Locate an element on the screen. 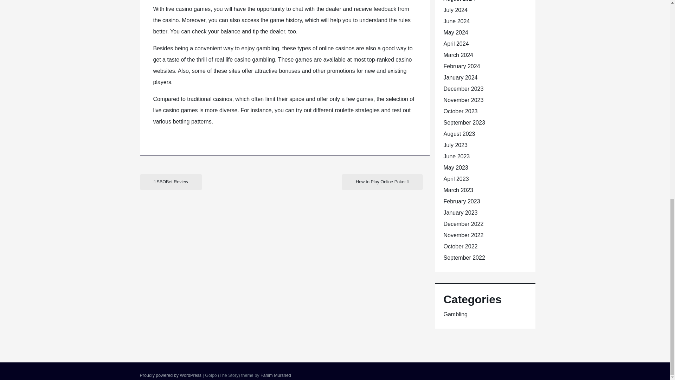 The width and height of the screenshot is (675, 380). May 2024 is located at coordinates (456, 32).